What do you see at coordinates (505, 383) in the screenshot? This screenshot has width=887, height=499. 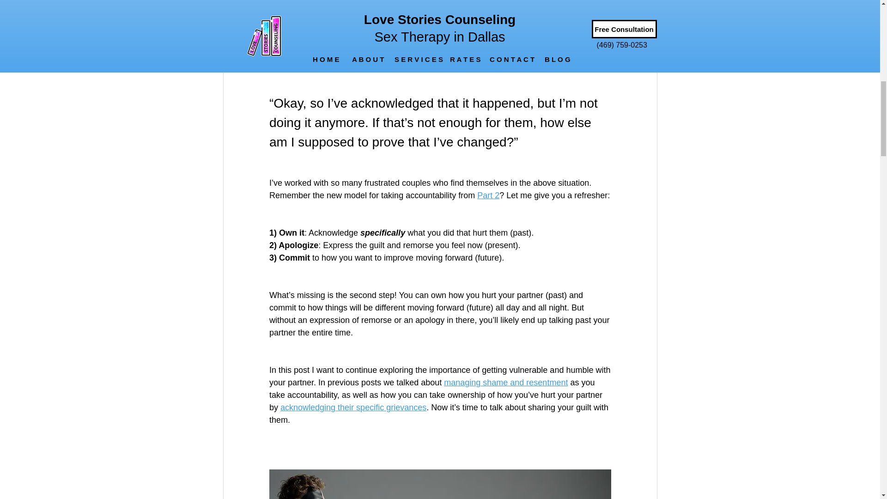 I see `managing shame and resentment` at bounding box center [505, 383].